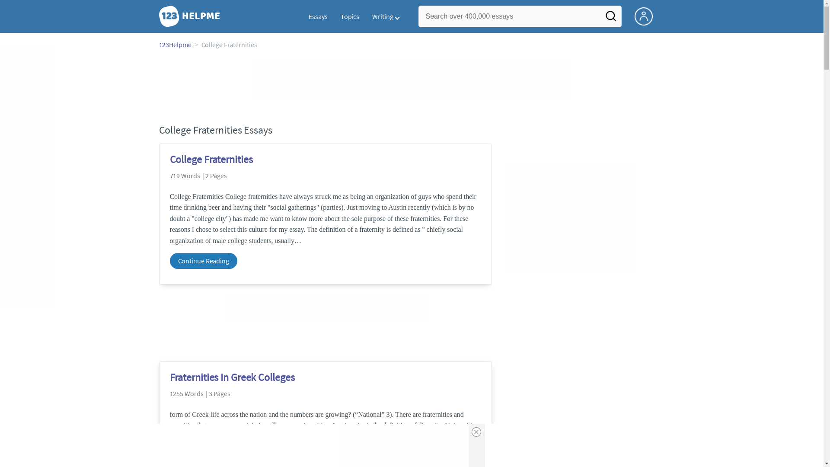 The image size is (830, 467). What do you see at coordinates (350, 16) in the screenshot?
I see `Topics` at bounding box center [350, 16].